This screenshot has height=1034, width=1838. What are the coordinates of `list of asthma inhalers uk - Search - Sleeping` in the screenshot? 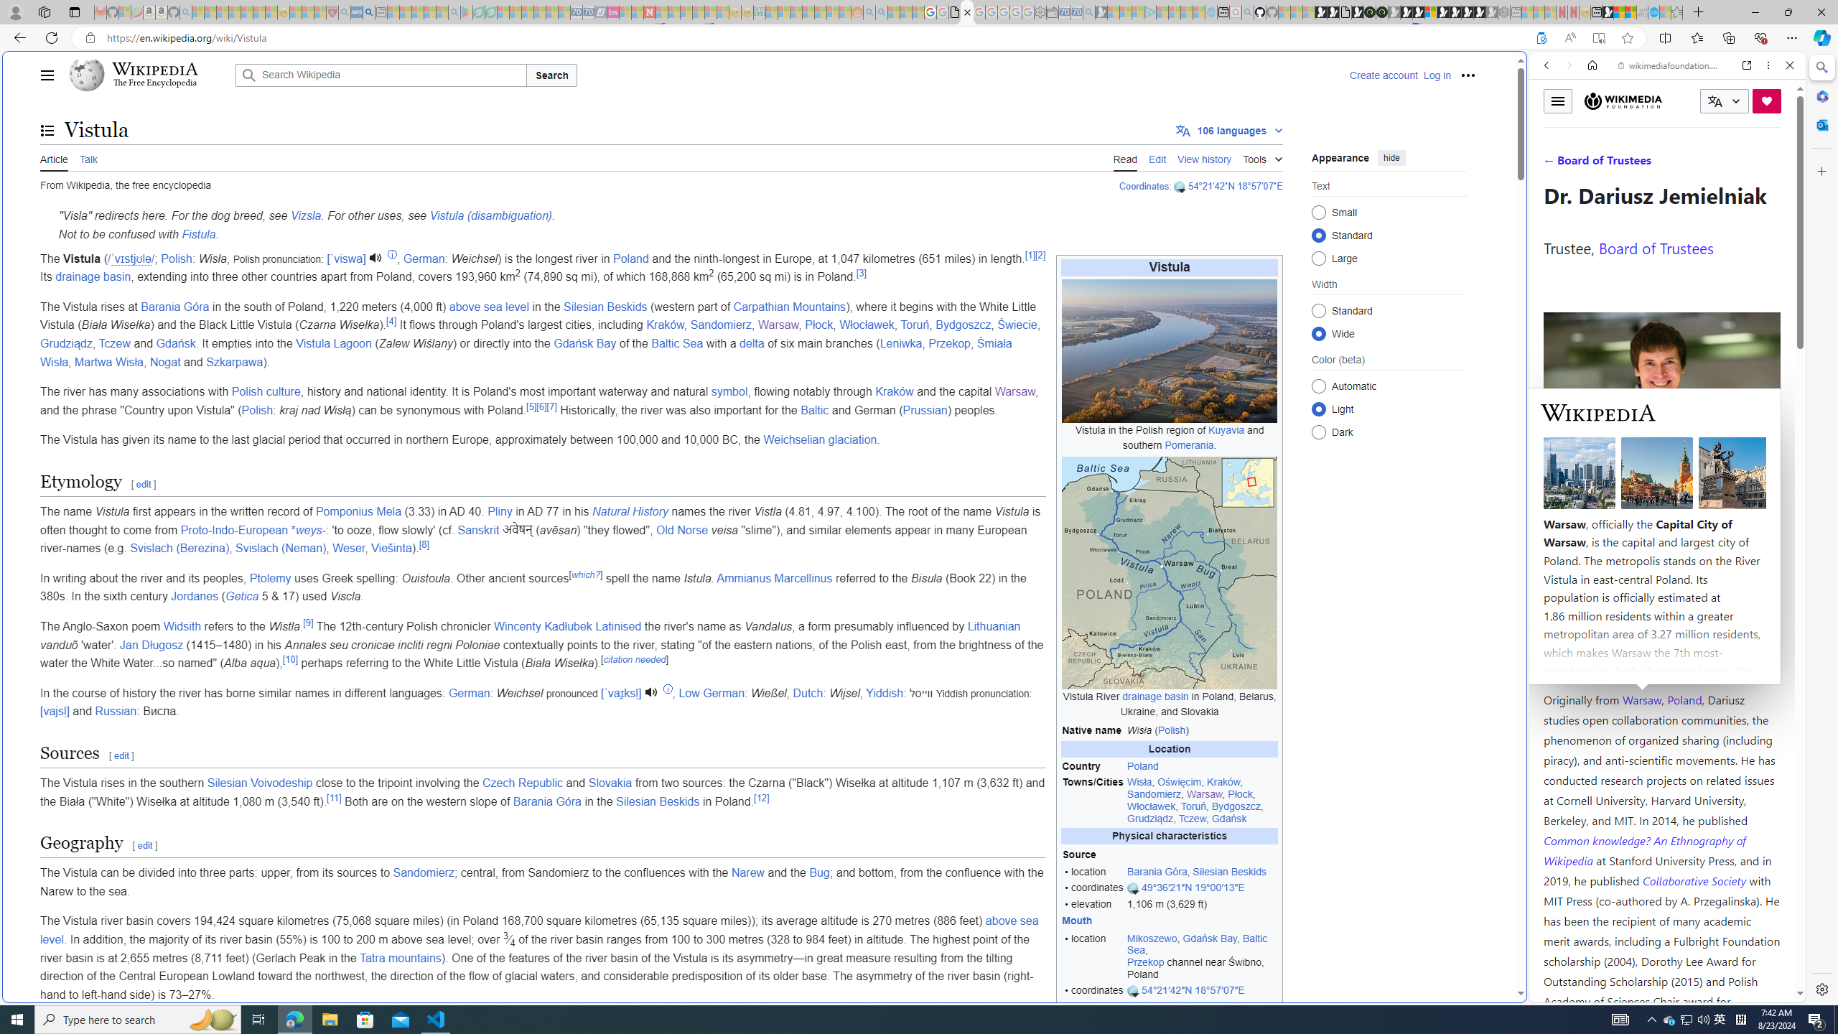 It's located at (345, 12).